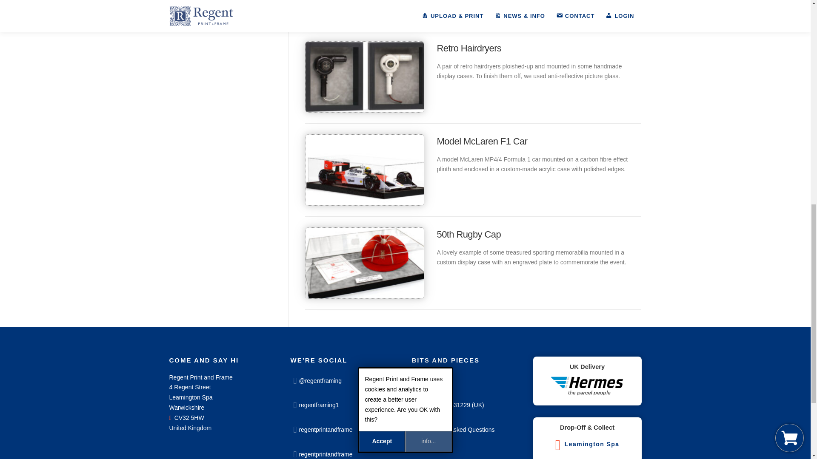  Describe the element at coordinates (587, 386) in the screenshot. I see `UK-wide delivery with Hermes` at that location.